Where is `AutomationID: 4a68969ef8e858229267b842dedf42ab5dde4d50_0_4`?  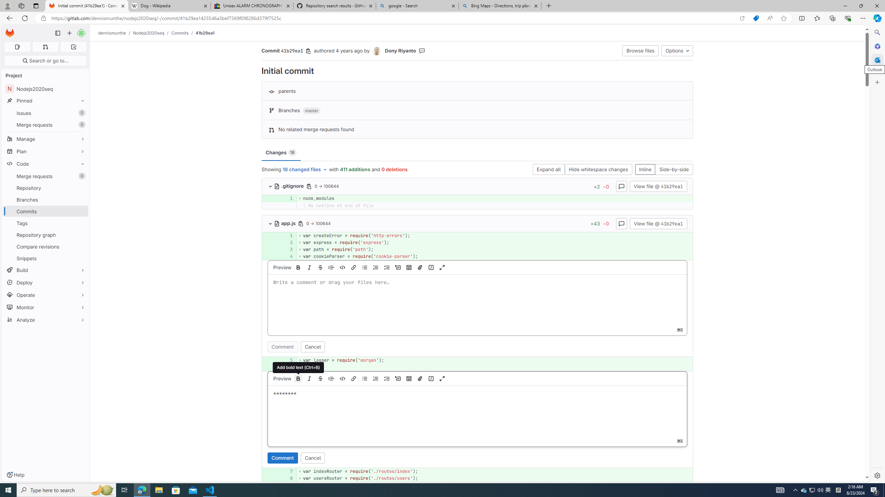
AutomationID: 4a68969ef8e858229267b842dedf42ab5dde4d50_0_4 is located at coordinates (477, 256).